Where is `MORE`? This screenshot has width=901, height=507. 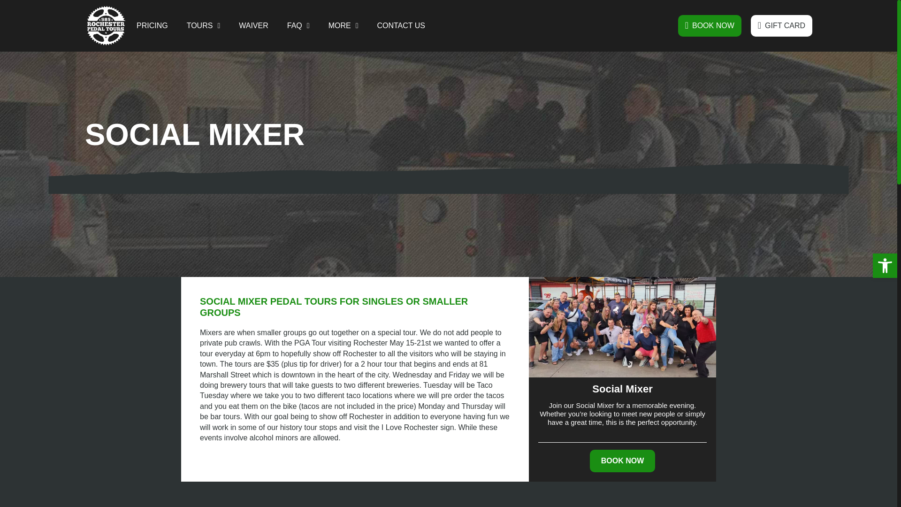
MORE is located at coordinates (343, 25).